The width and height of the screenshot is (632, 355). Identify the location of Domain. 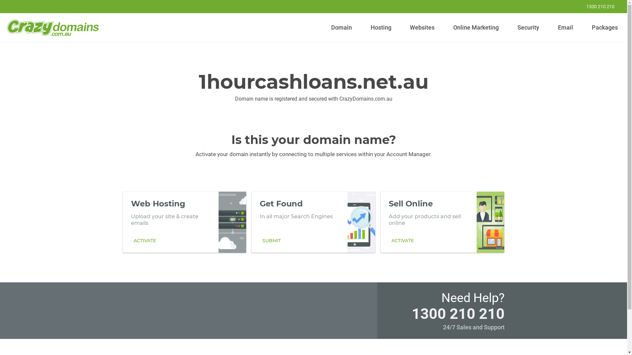
(342, 28).